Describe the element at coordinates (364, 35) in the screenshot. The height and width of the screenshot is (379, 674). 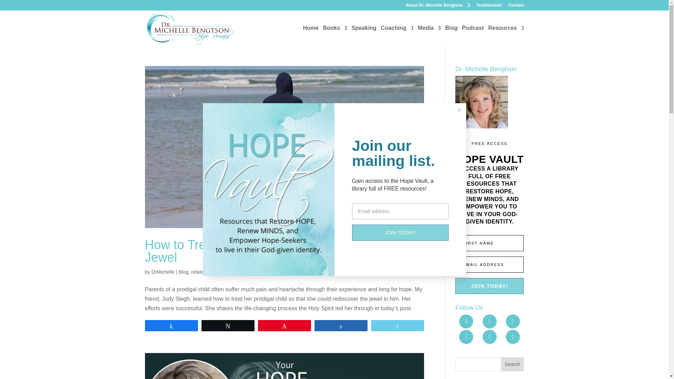
I see `Speaking` at that location.